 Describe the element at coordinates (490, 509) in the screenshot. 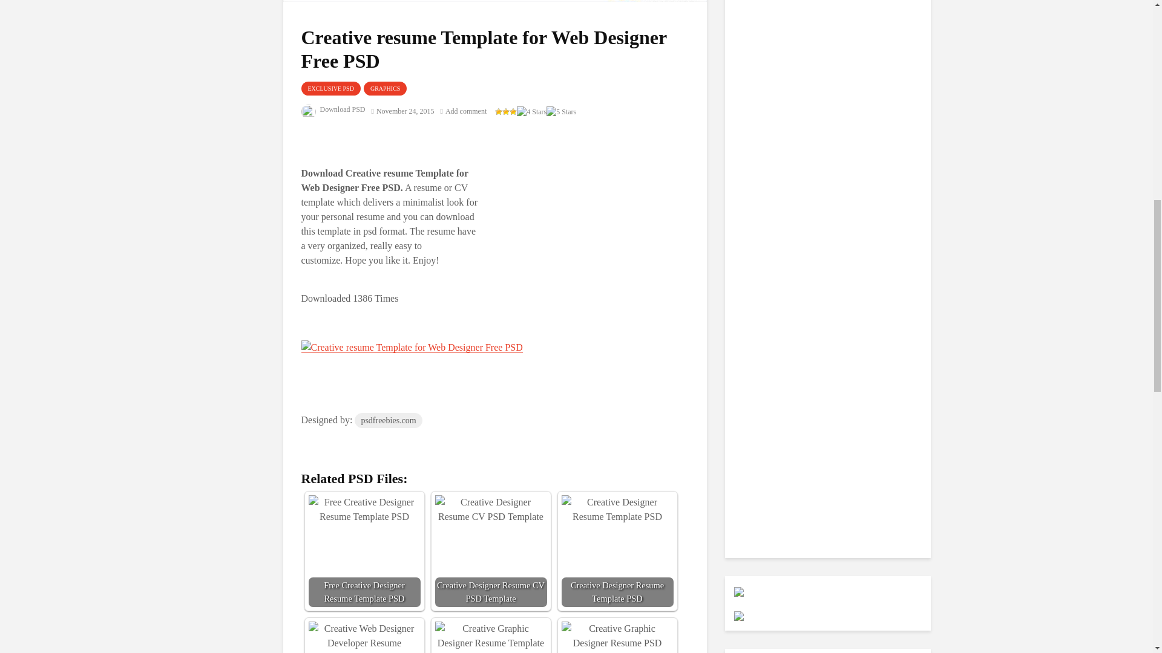

I see `Creative Designer Resume CV PSD Template` at that location.